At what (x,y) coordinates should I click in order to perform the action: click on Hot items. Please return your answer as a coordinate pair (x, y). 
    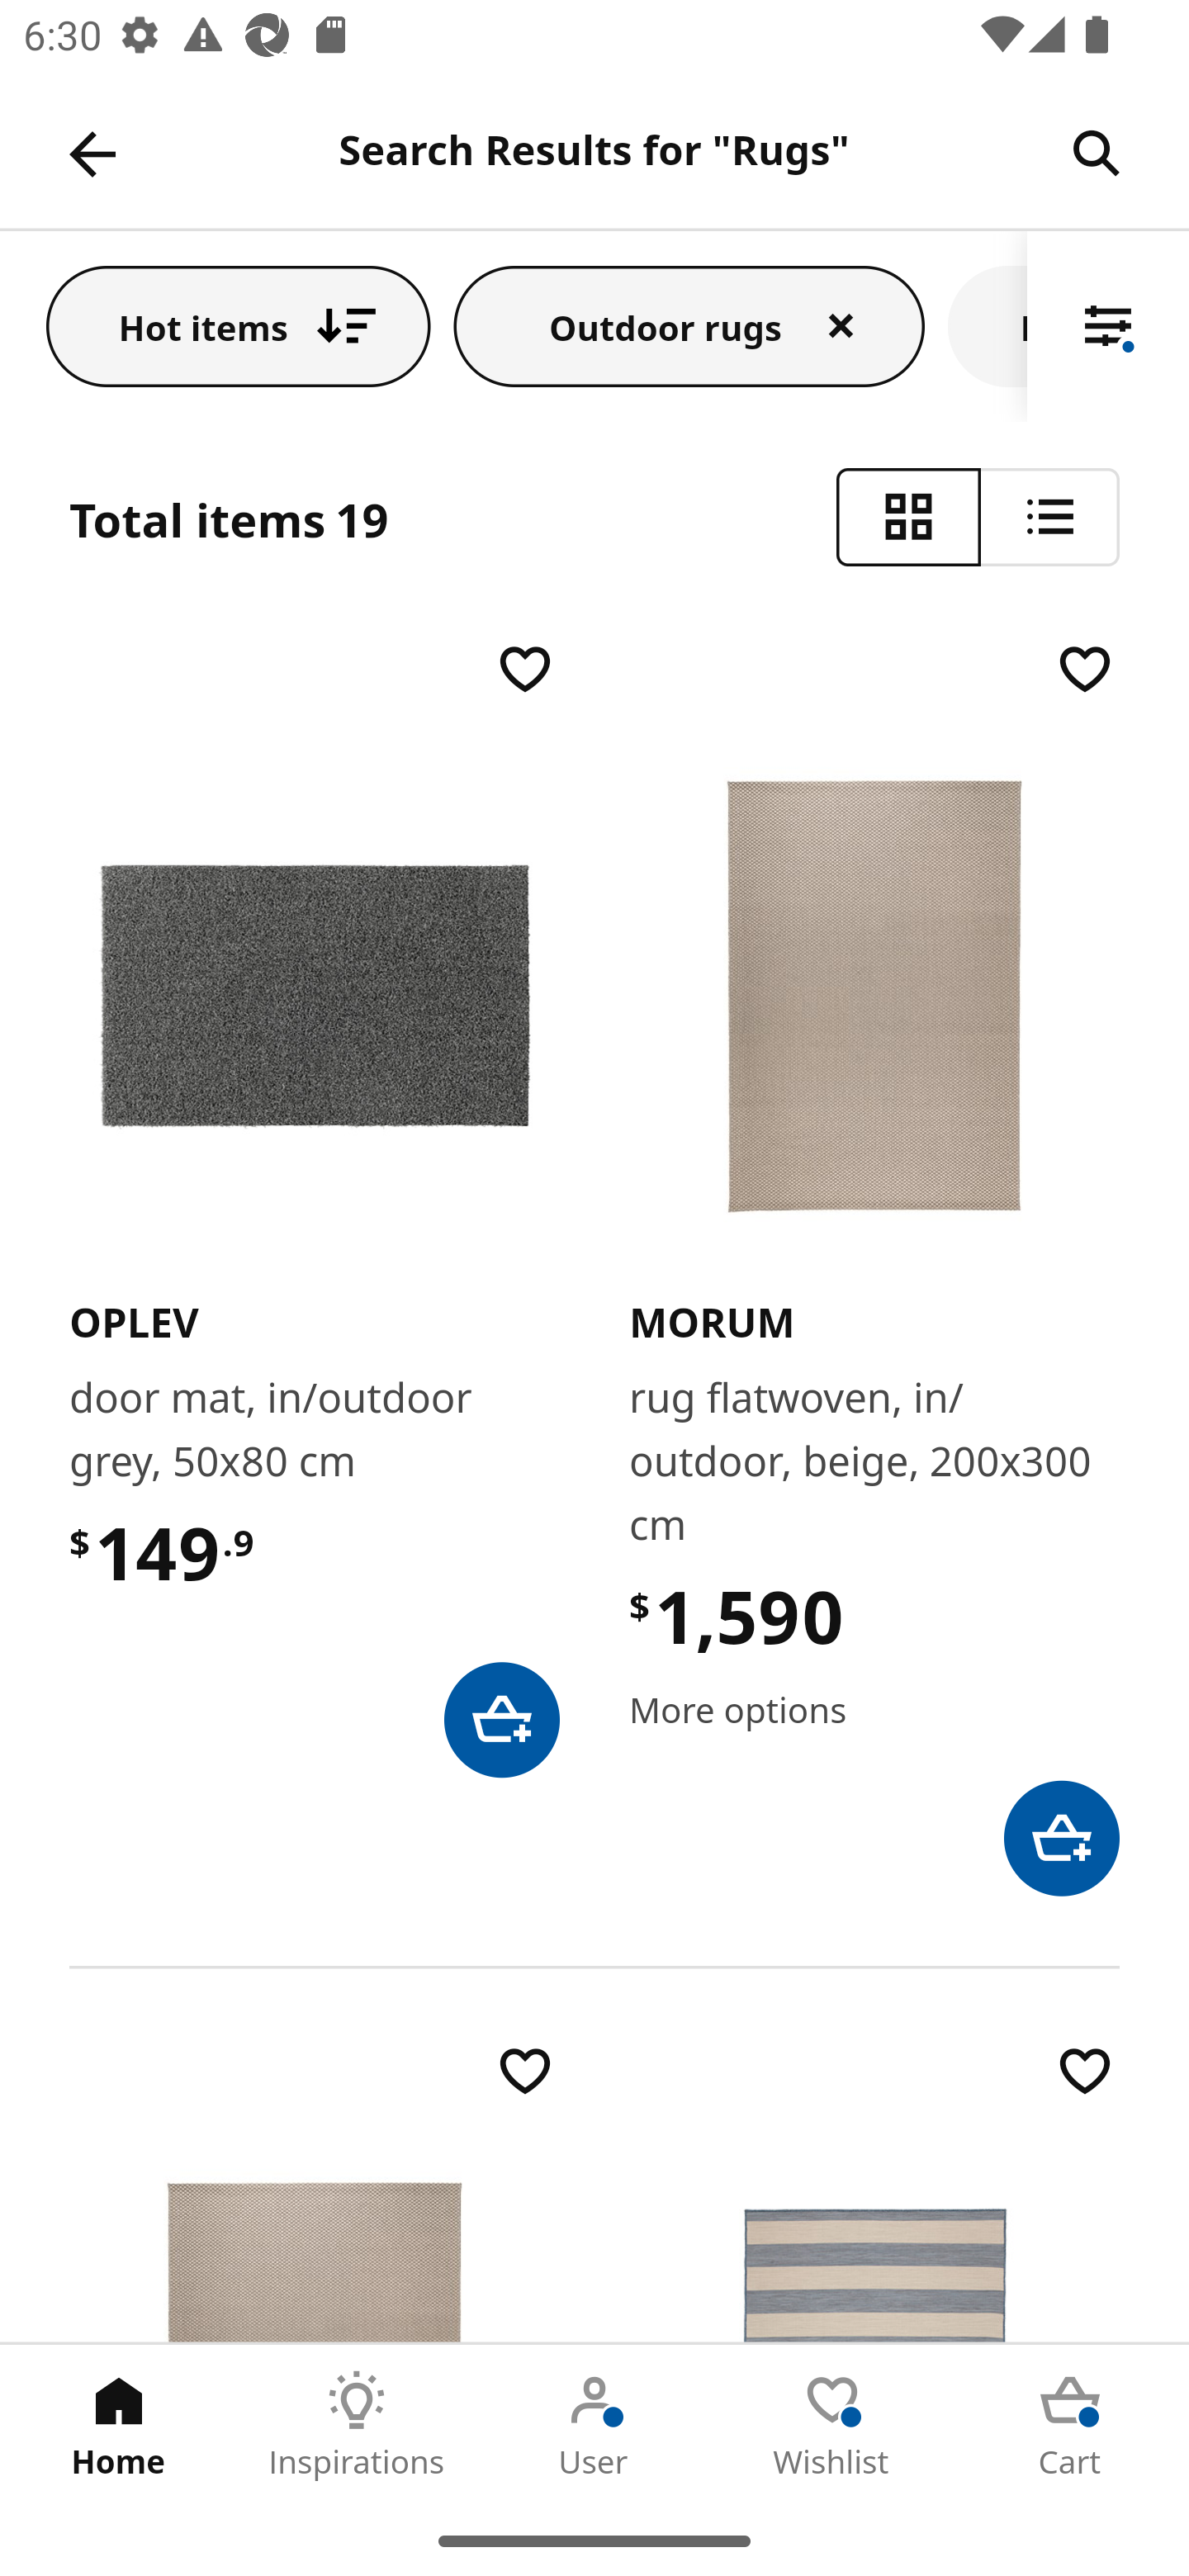
    Looking at the image, I should click on (238, 325).